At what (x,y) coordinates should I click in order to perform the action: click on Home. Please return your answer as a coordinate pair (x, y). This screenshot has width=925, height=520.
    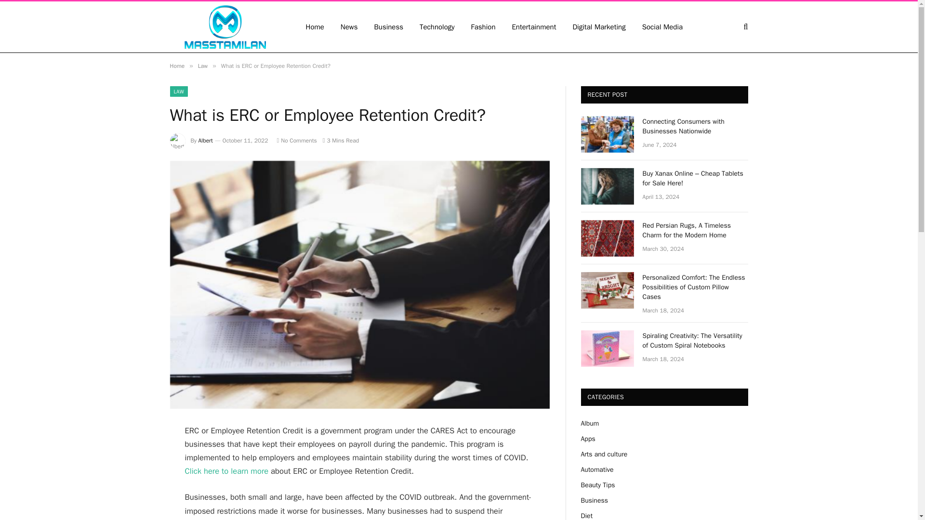
    Looking at the image, I should click on (176, 65).